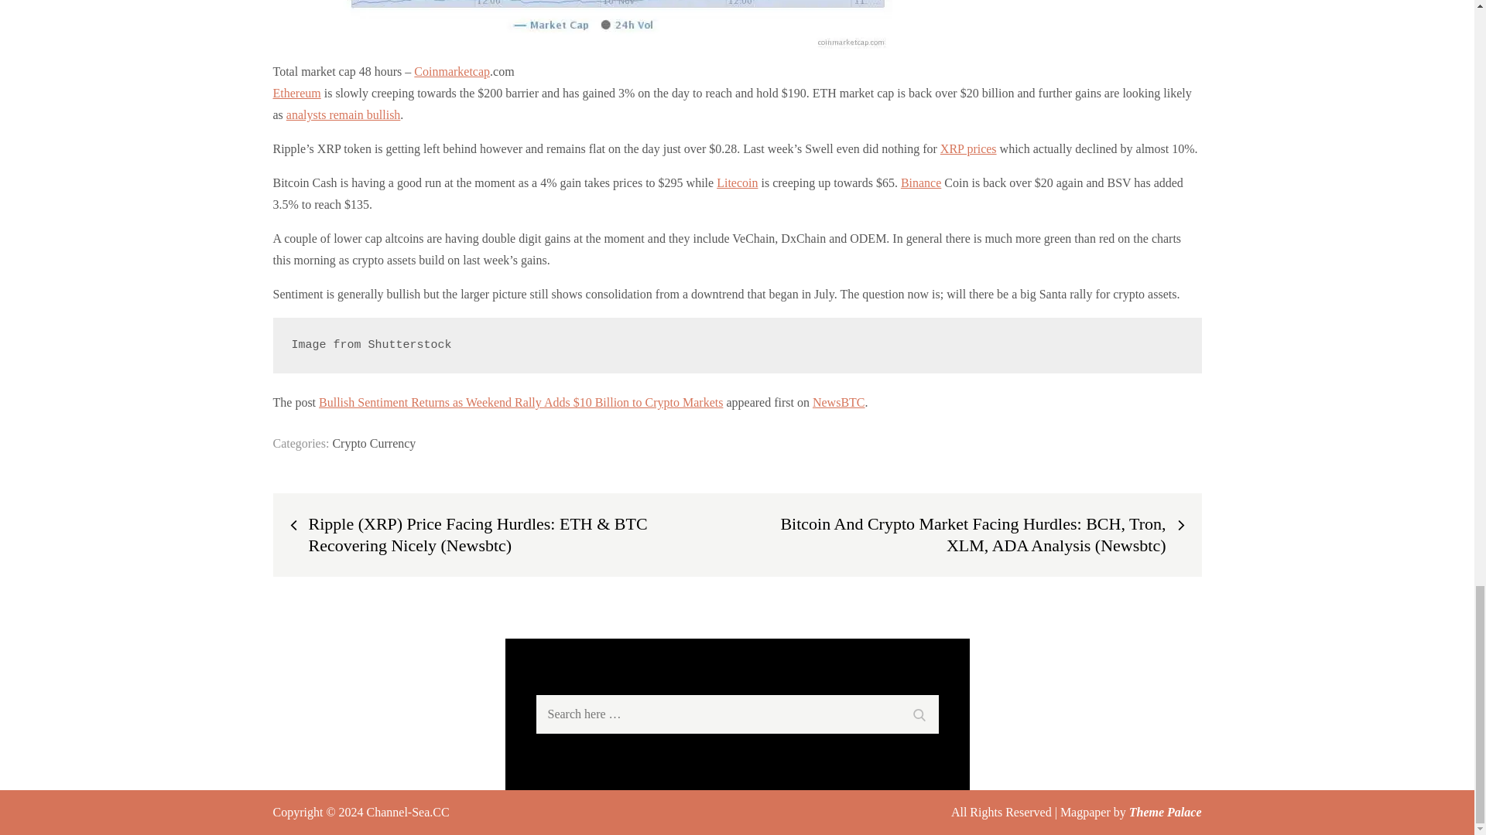 This screenshot has height=835, width=1486. I want to click on XRP prices, so click(969, 148).